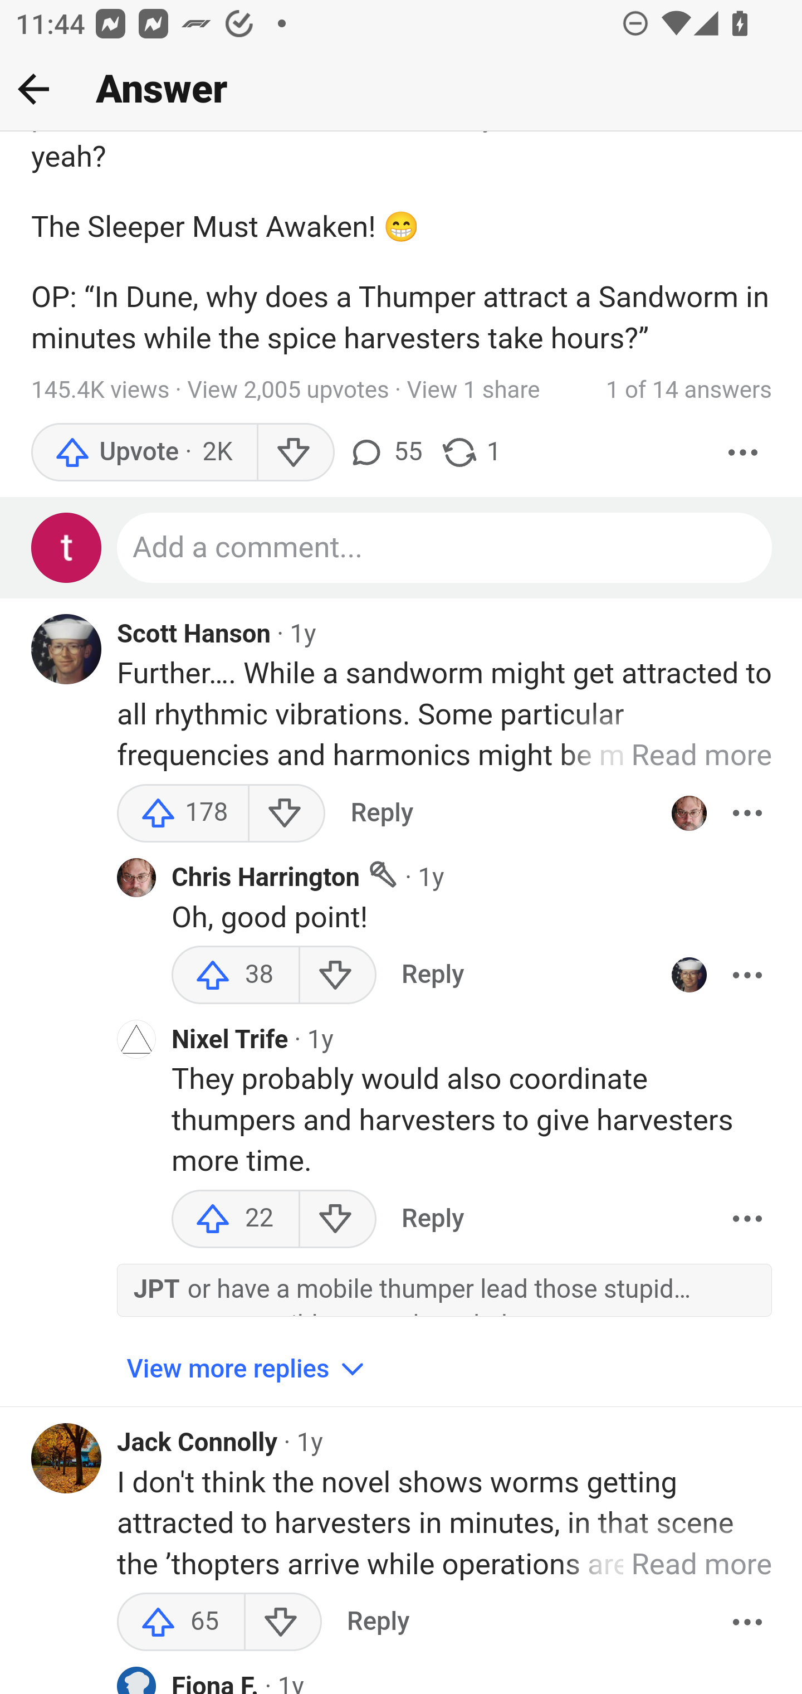 Image resolution: width=802 pixels, height=1694 pixels. Describe the element at coordinates (67, 549) in the screenshot. I see `Profile photo for Test Appium` at that location.